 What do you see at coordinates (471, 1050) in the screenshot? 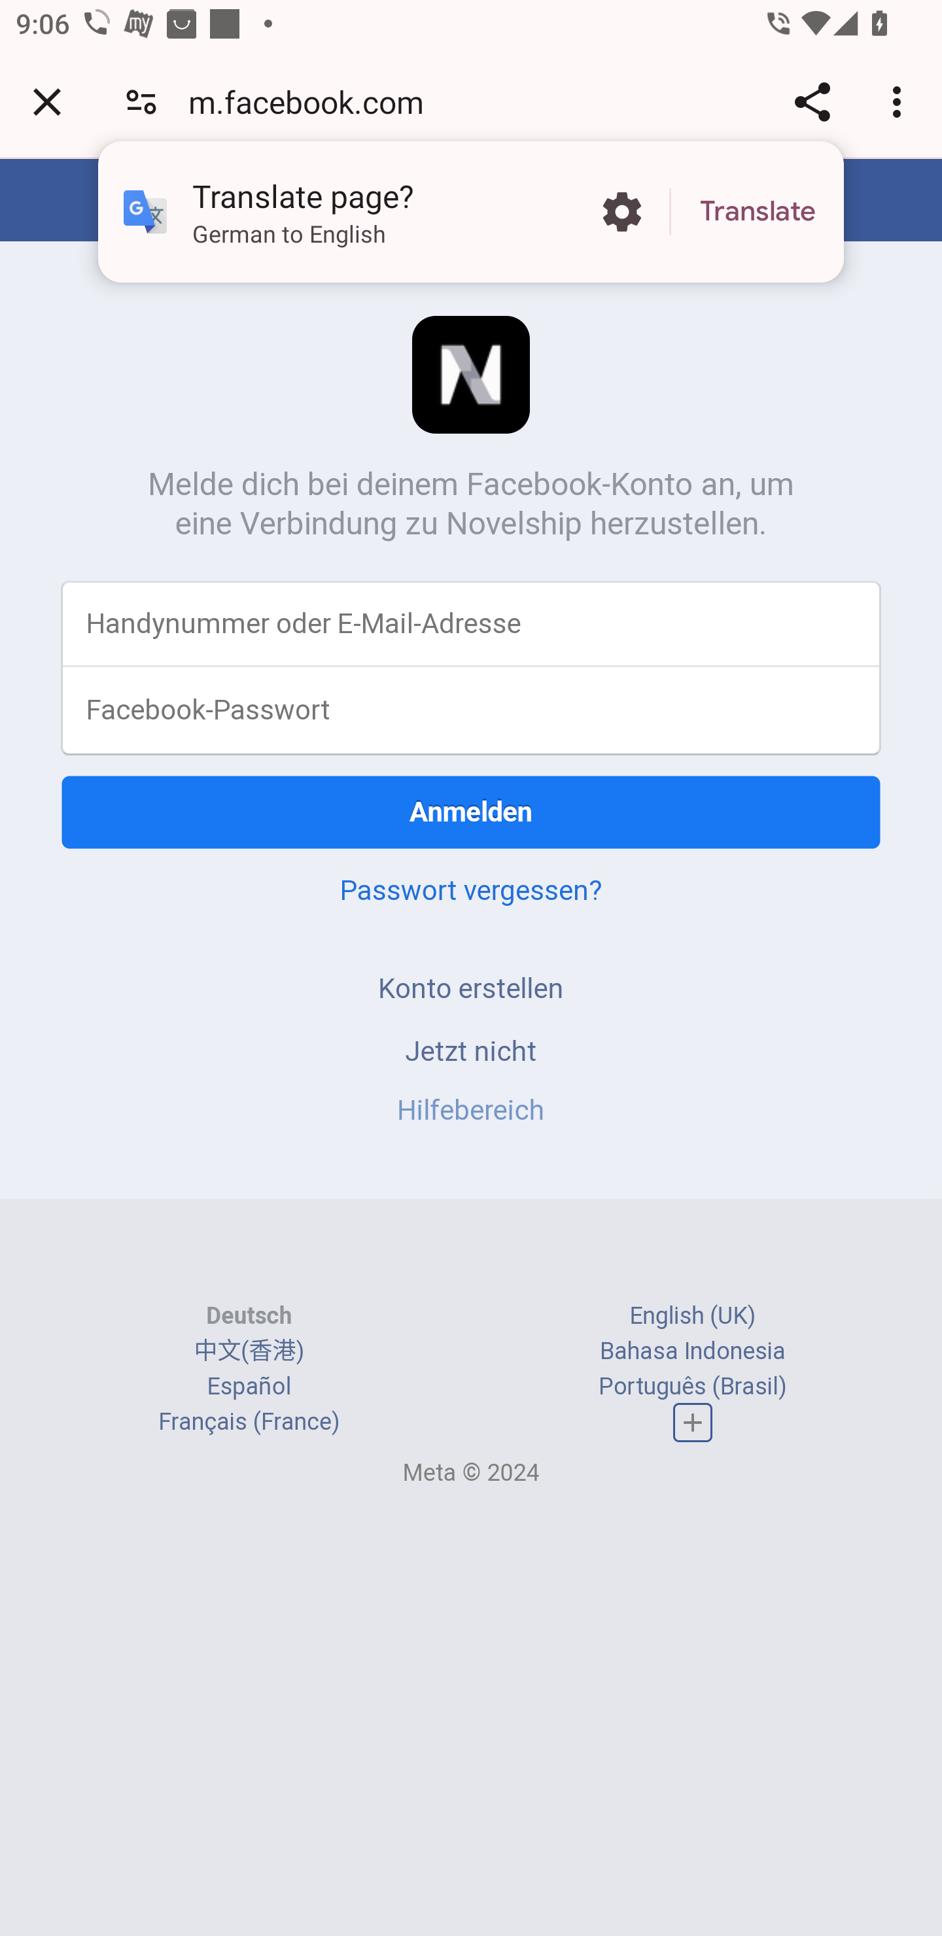
I see `Jetzt nicht` at bounding box center [471, 1050].